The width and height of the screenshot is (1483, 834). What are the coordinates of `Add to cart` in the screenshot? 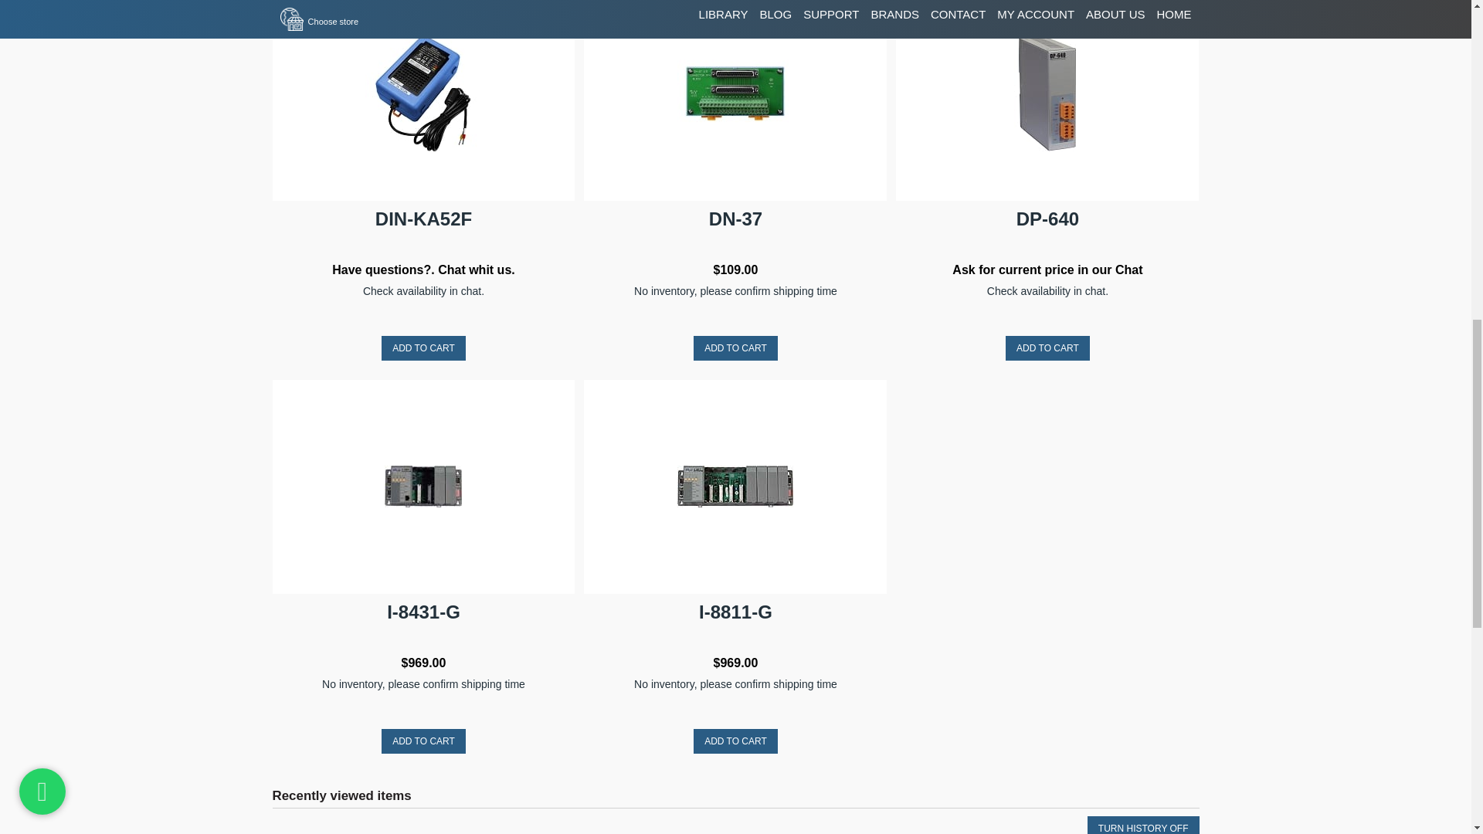 It's located at (1047, 347).